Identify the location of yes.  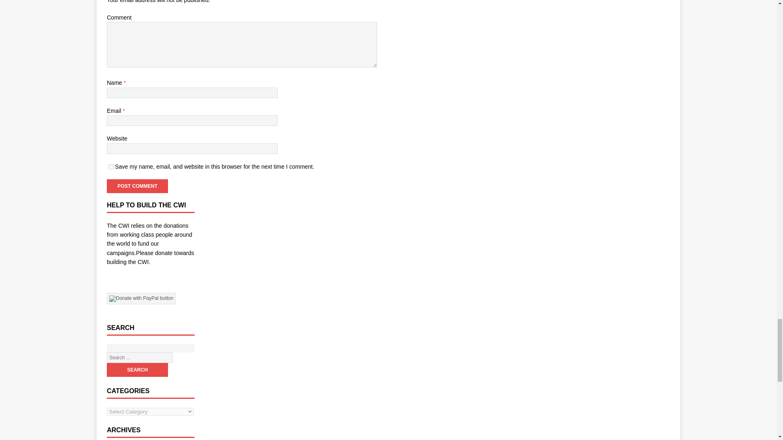
(111, 166).